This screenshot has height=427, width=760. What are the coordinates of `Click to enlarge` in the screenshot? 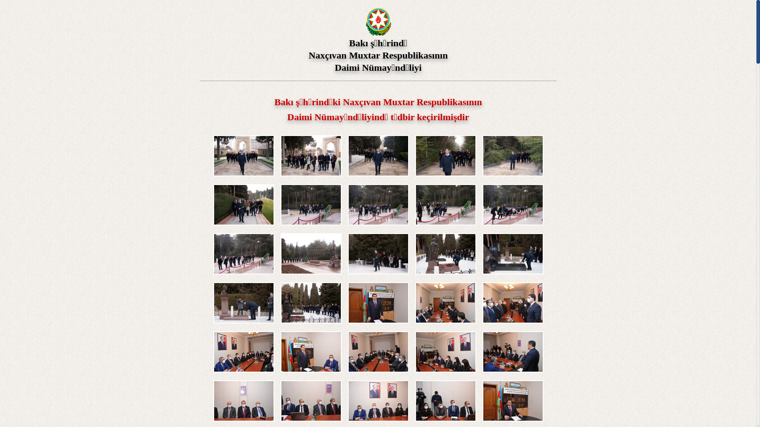 It's located at (513, 352).